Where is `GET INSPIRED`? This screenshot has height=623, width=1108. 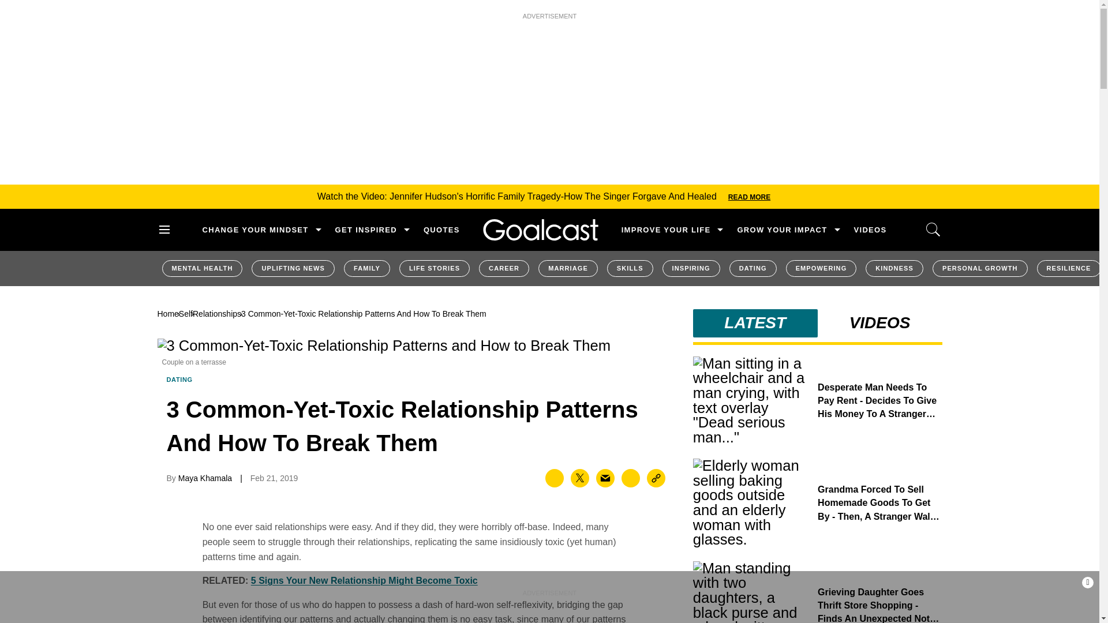 GET INSPIRED is located at coordinates (366, 230).